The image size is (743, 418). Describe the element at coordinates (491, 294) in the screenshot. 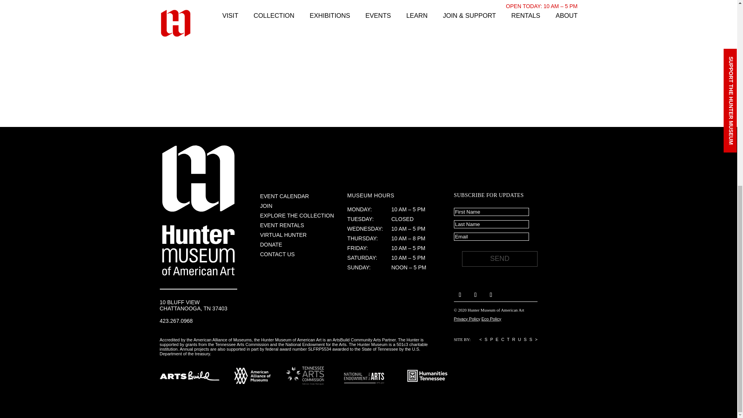

I see `Youtube` at that location.